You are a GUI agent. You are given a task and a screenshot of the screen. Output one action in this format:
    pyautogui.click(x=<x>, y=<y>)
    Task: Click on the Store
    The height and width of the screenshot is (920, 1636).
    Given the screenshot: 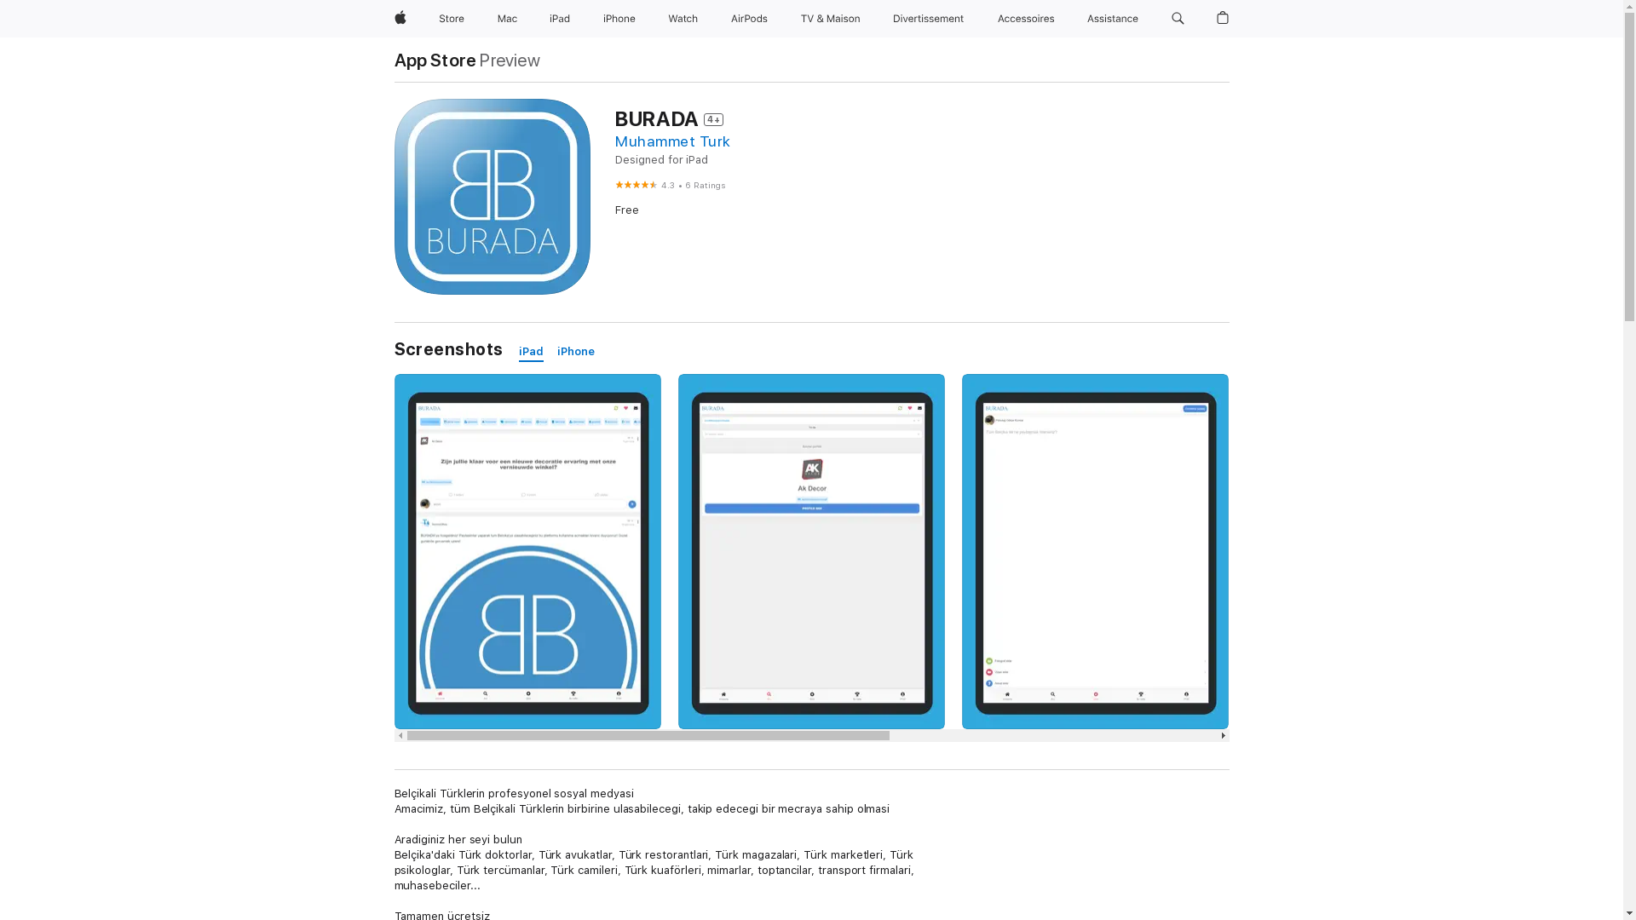 What is the action you would take?
    pyautogui.click(x=452, y=19)
    